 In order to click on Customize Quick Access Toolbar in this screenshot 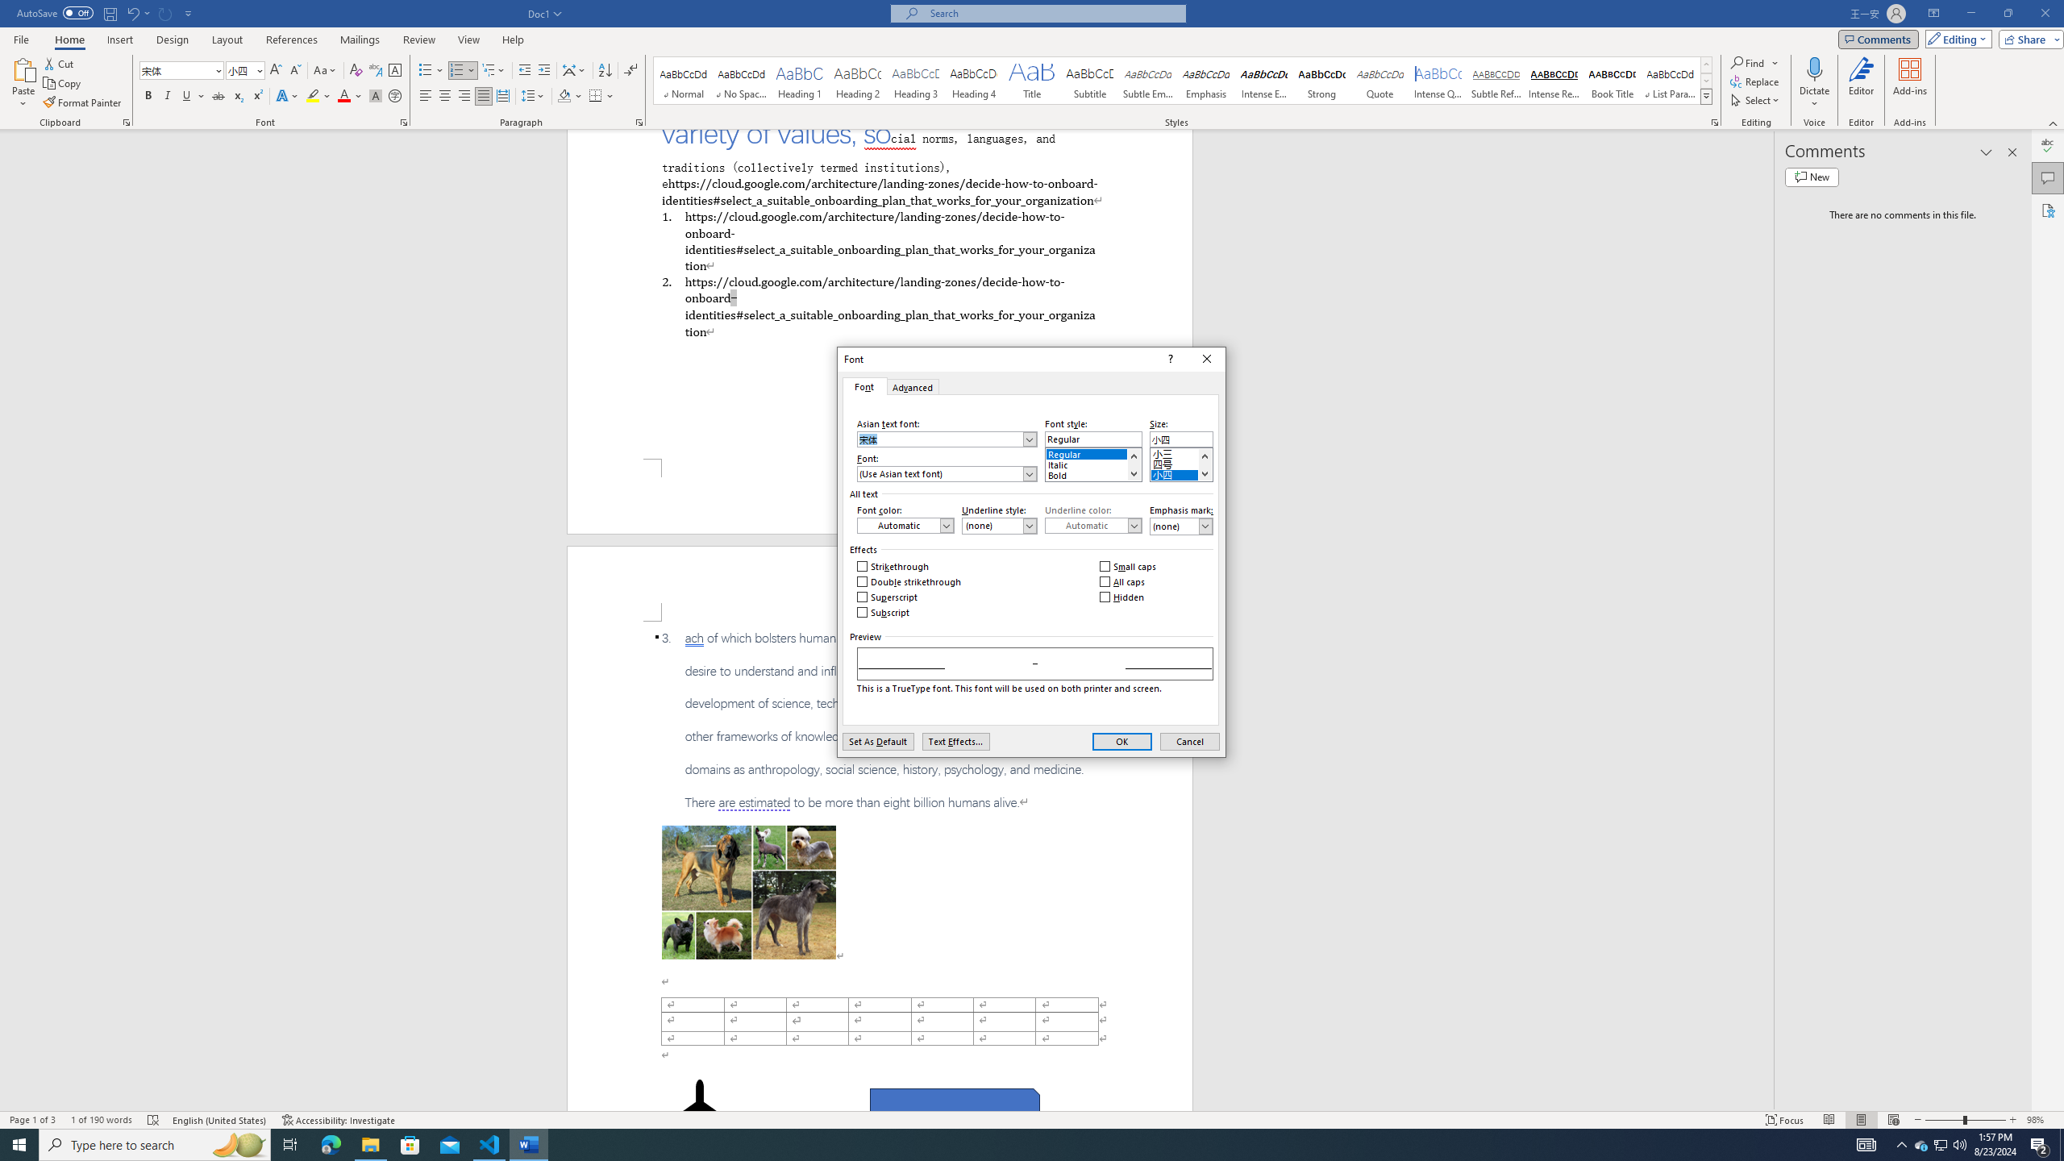, I will do `click(189, 13)`.